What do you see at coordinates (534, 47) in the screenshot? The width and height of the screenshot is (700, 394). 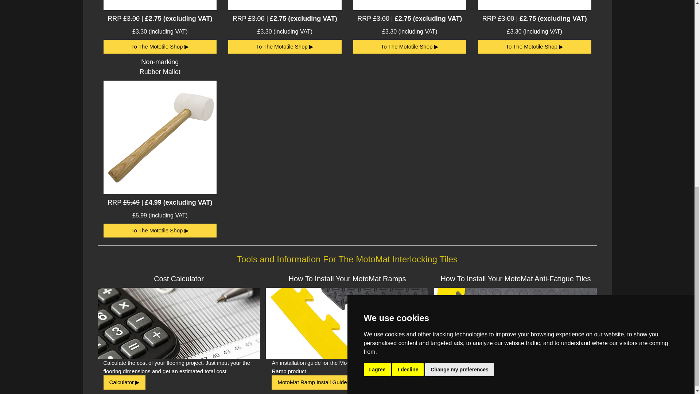 I see `Image Of Single Black MALE Motomat Interlocking Tile` at bounding box center [534, 47].